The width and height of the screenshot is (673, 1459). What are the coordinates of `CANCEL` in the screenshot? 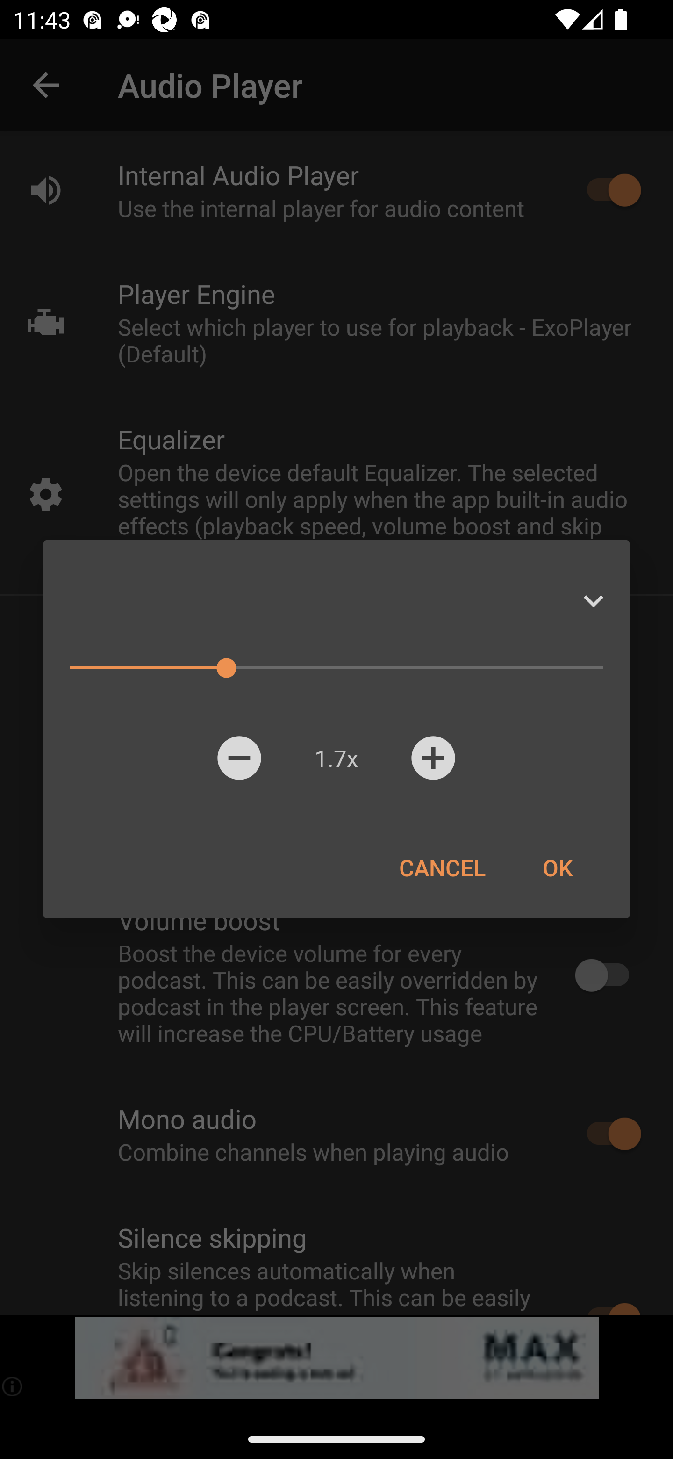 It's located at (442, 867).